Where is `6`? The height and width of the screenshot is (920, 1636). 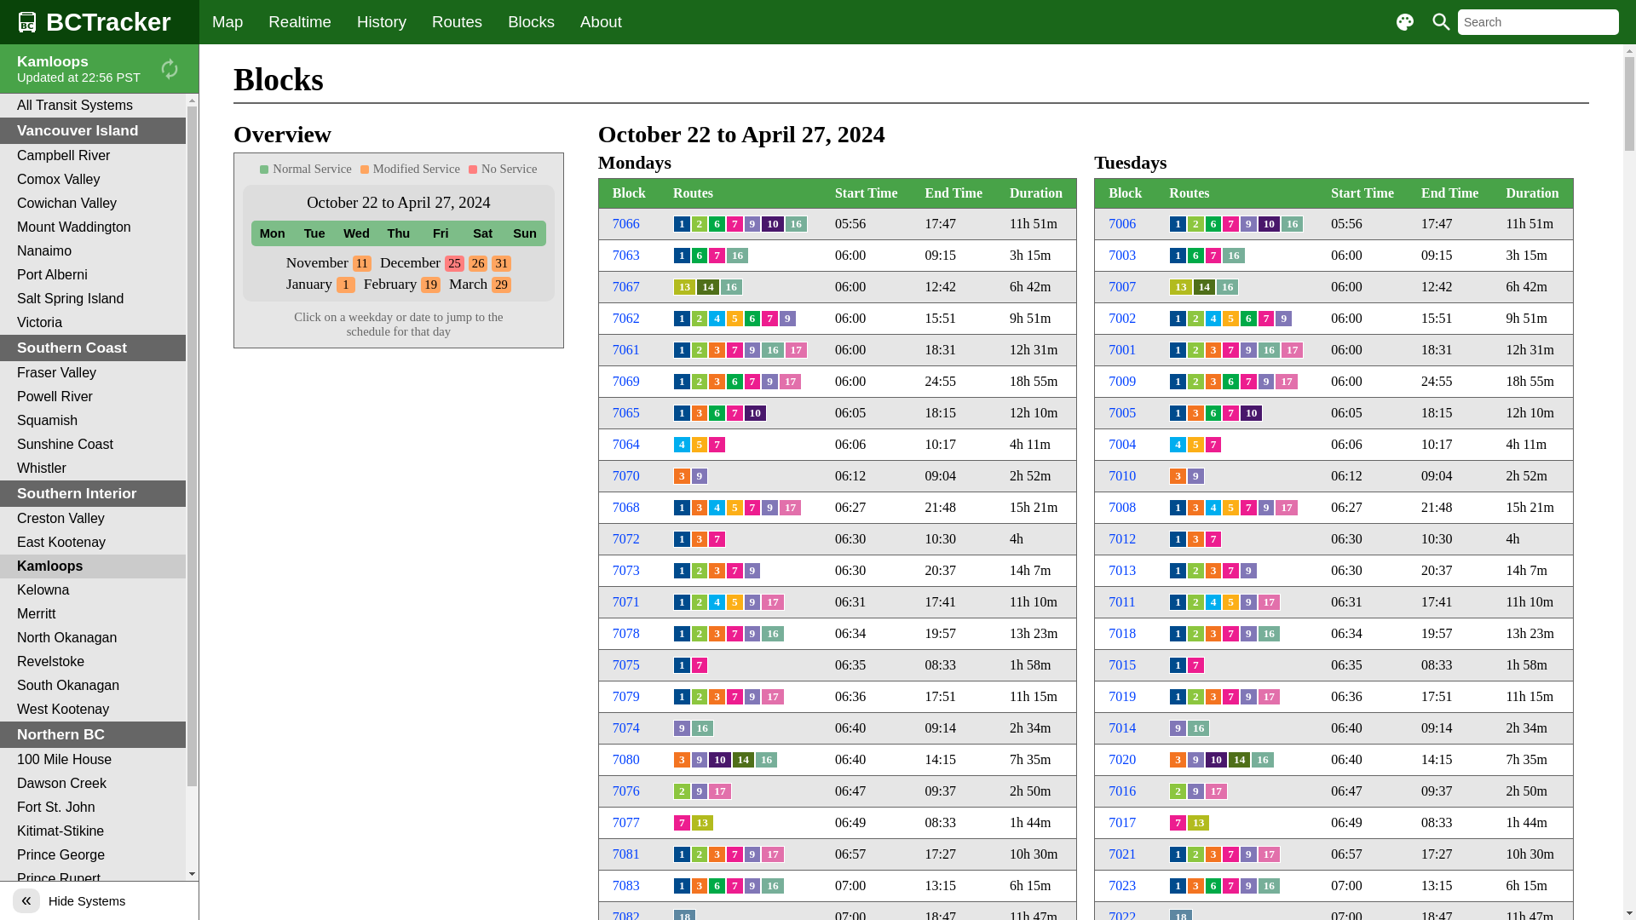 6 is located at coordinates (1213, 224).